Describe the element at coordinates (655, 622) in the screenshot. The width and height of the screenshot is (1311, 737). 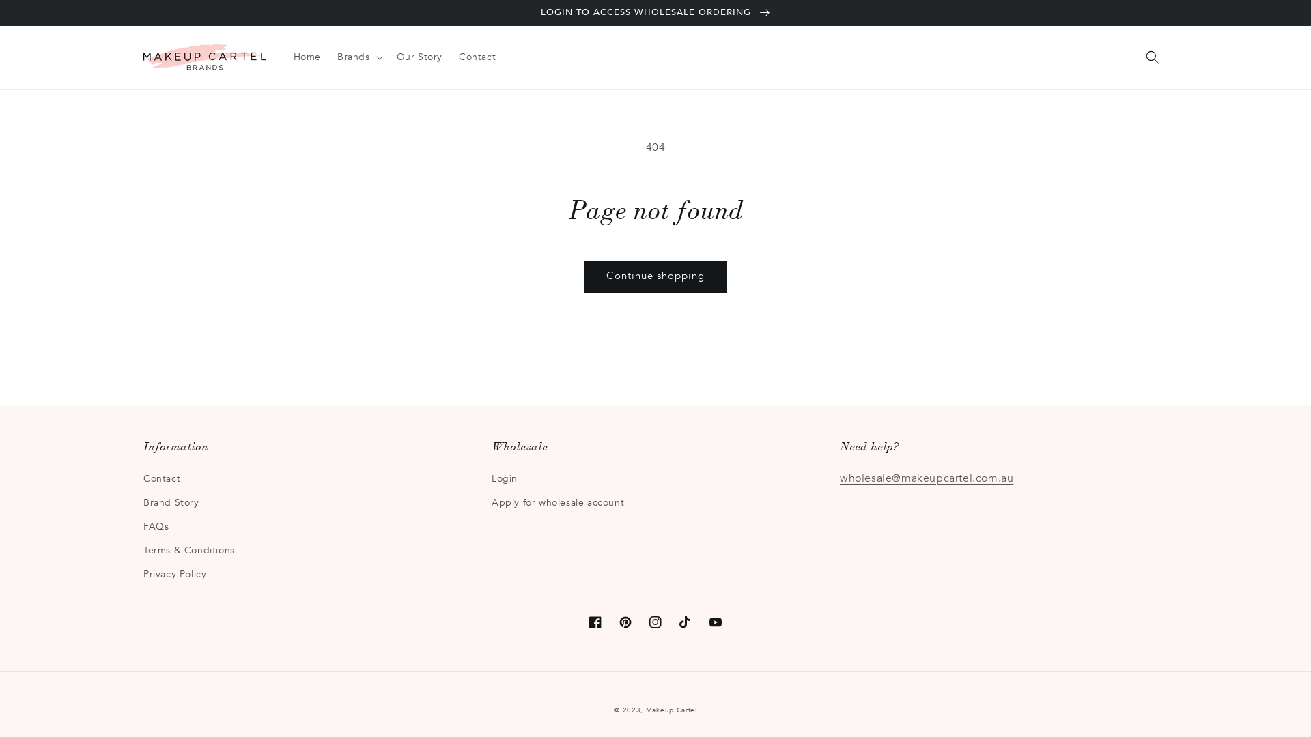
I see `Instagram` at that location.